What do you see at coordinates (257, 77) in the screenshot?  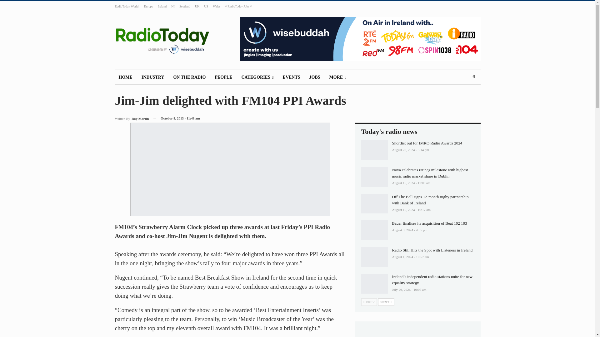 I see `CATEGORIES` at bounding box center [257, 77].